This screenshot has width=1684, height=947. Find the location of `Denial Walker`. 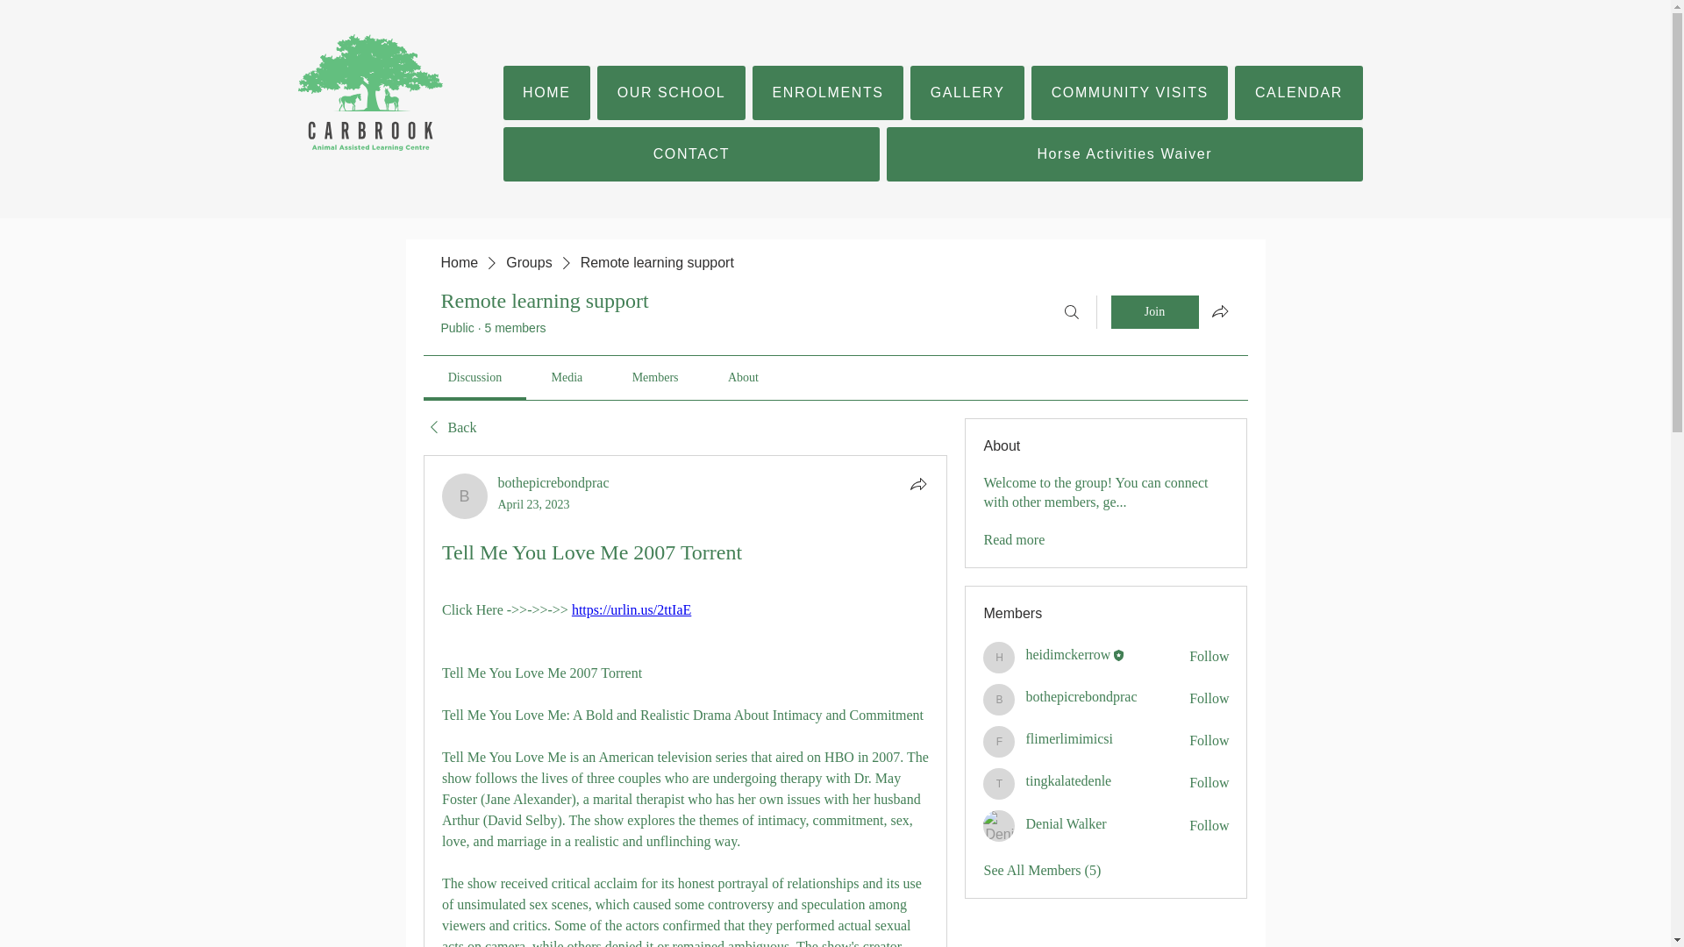

Denial Walker is located at coordinates (999, 826).